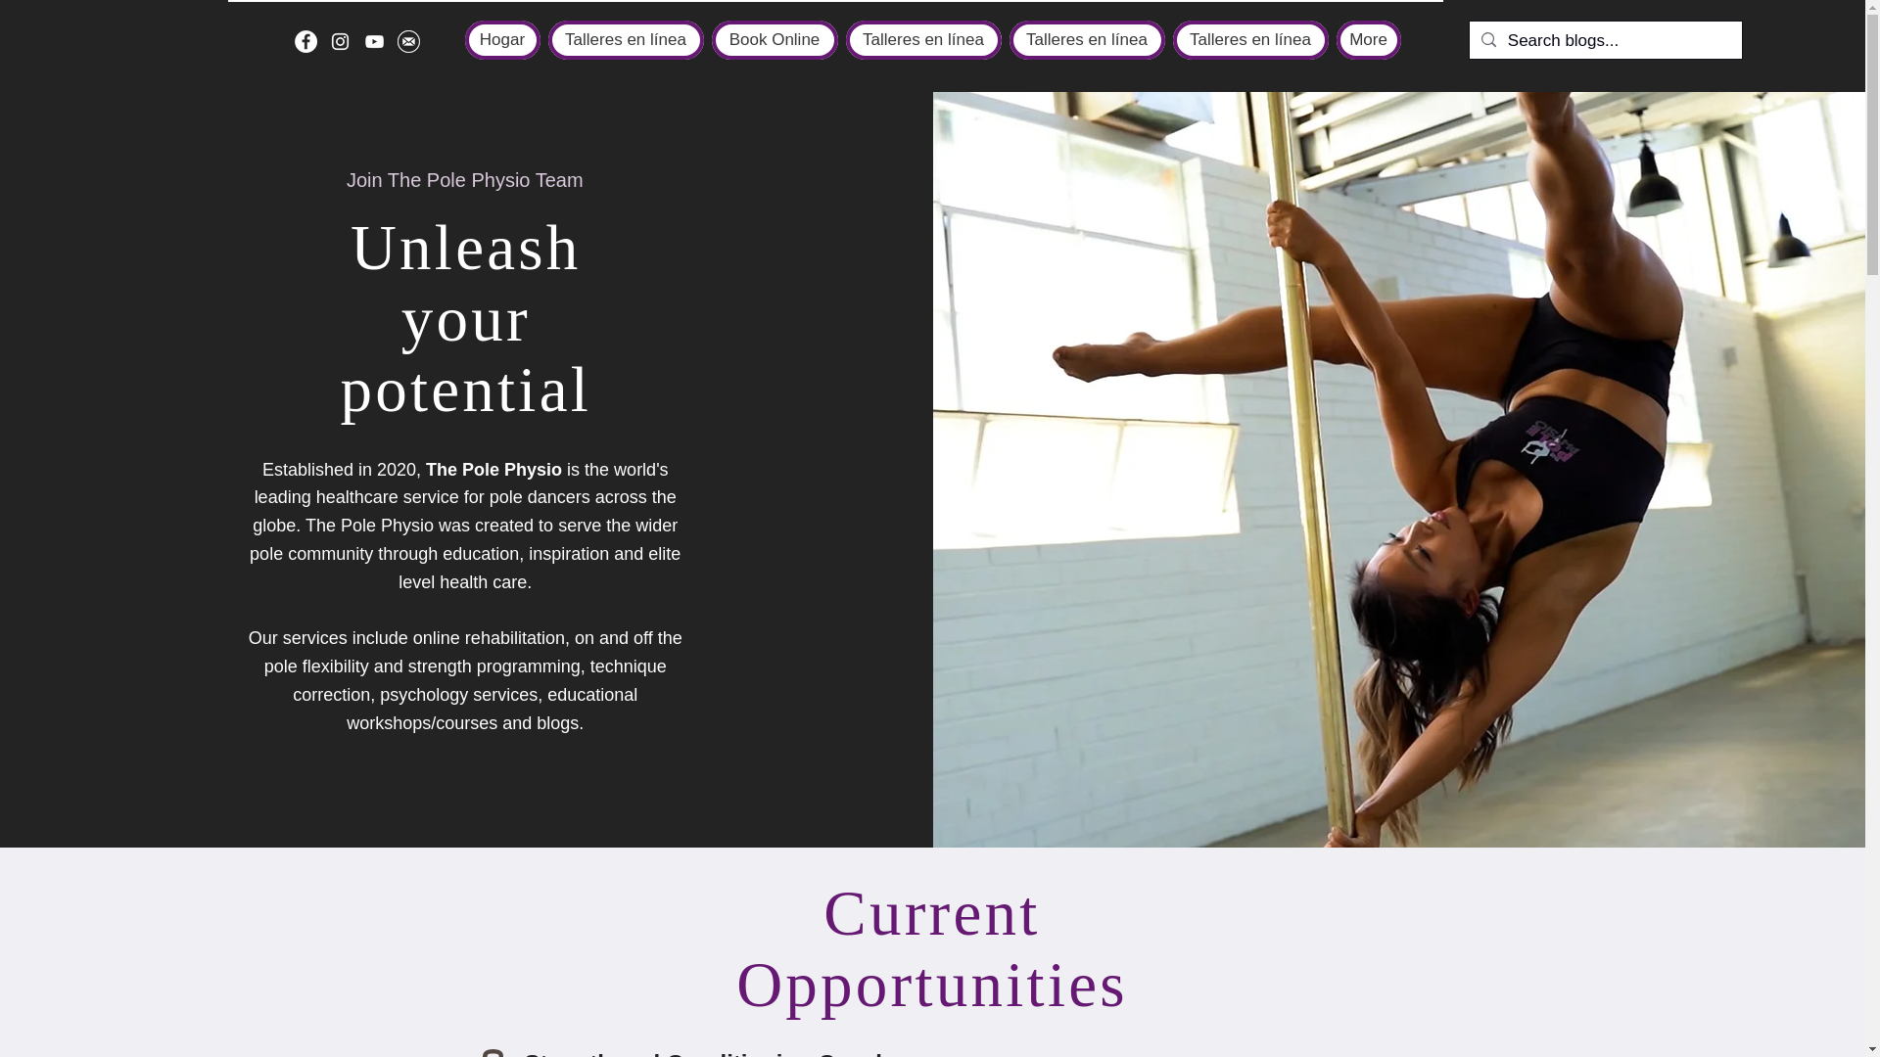 This screenshot has width=1880, height=1057. Describe the element at coordinates (707, 1053) in the screenshot. I see `Stength and Conditioning Coach` at that location.